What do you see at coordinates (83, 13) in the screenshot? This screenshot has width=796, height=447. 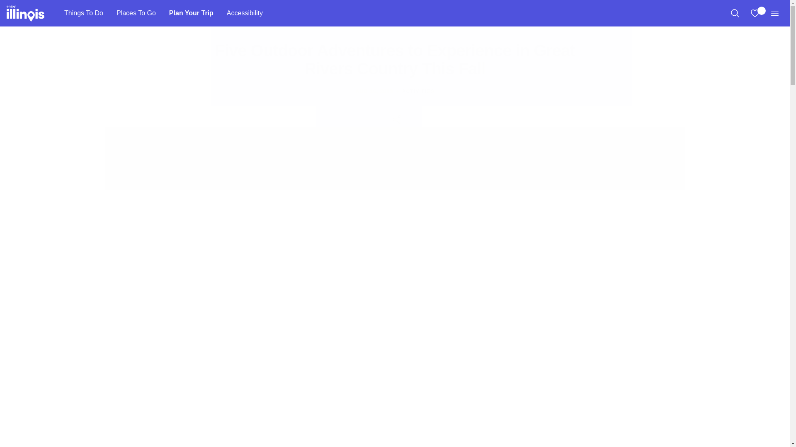 I see `Things To Do` at bounding box center [83, 13].